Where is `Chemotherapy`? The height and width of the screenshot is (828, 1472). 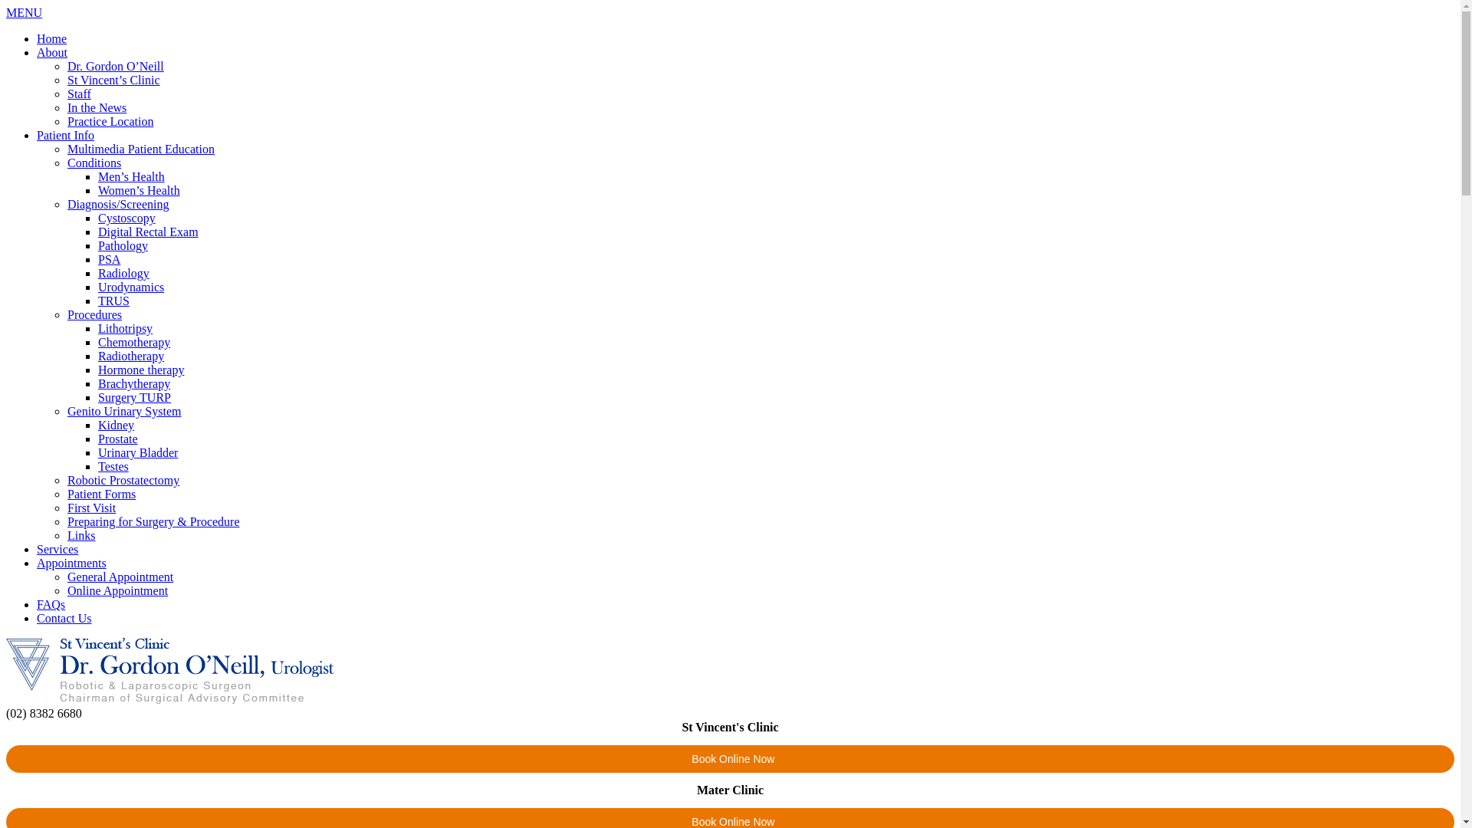
Chemotherapy is located at coordinates (134, 342).